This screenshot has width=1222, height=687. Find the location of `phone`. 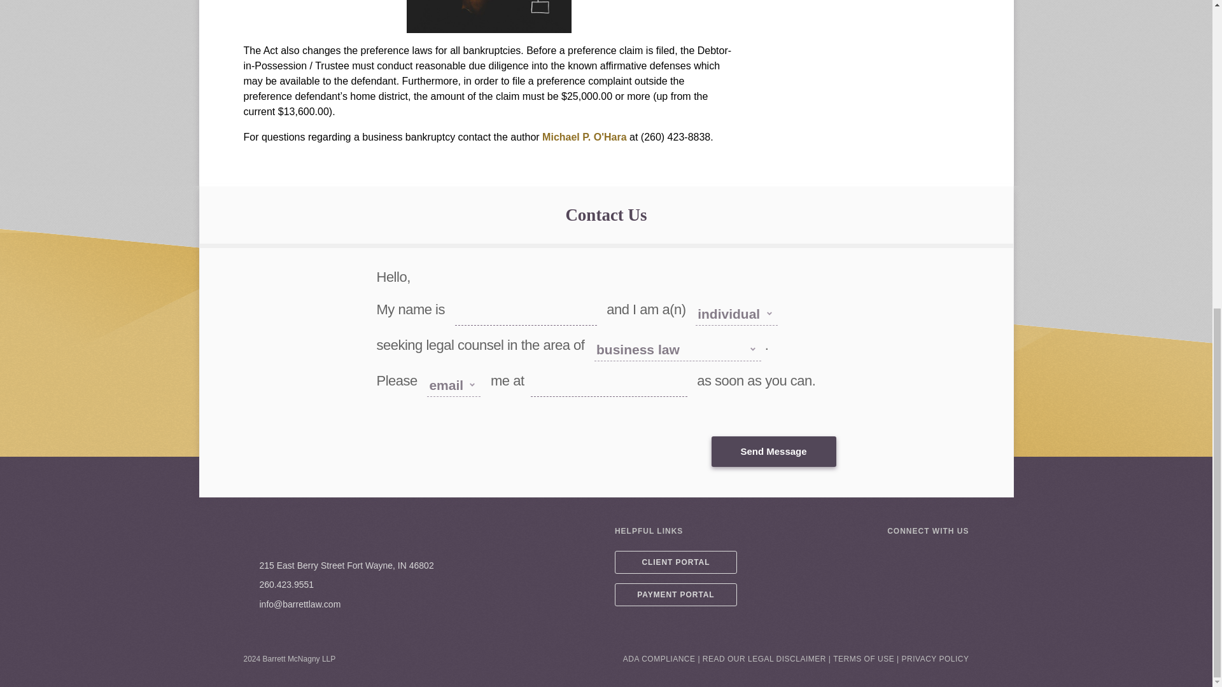

phone is located at coordinates (247, 585).